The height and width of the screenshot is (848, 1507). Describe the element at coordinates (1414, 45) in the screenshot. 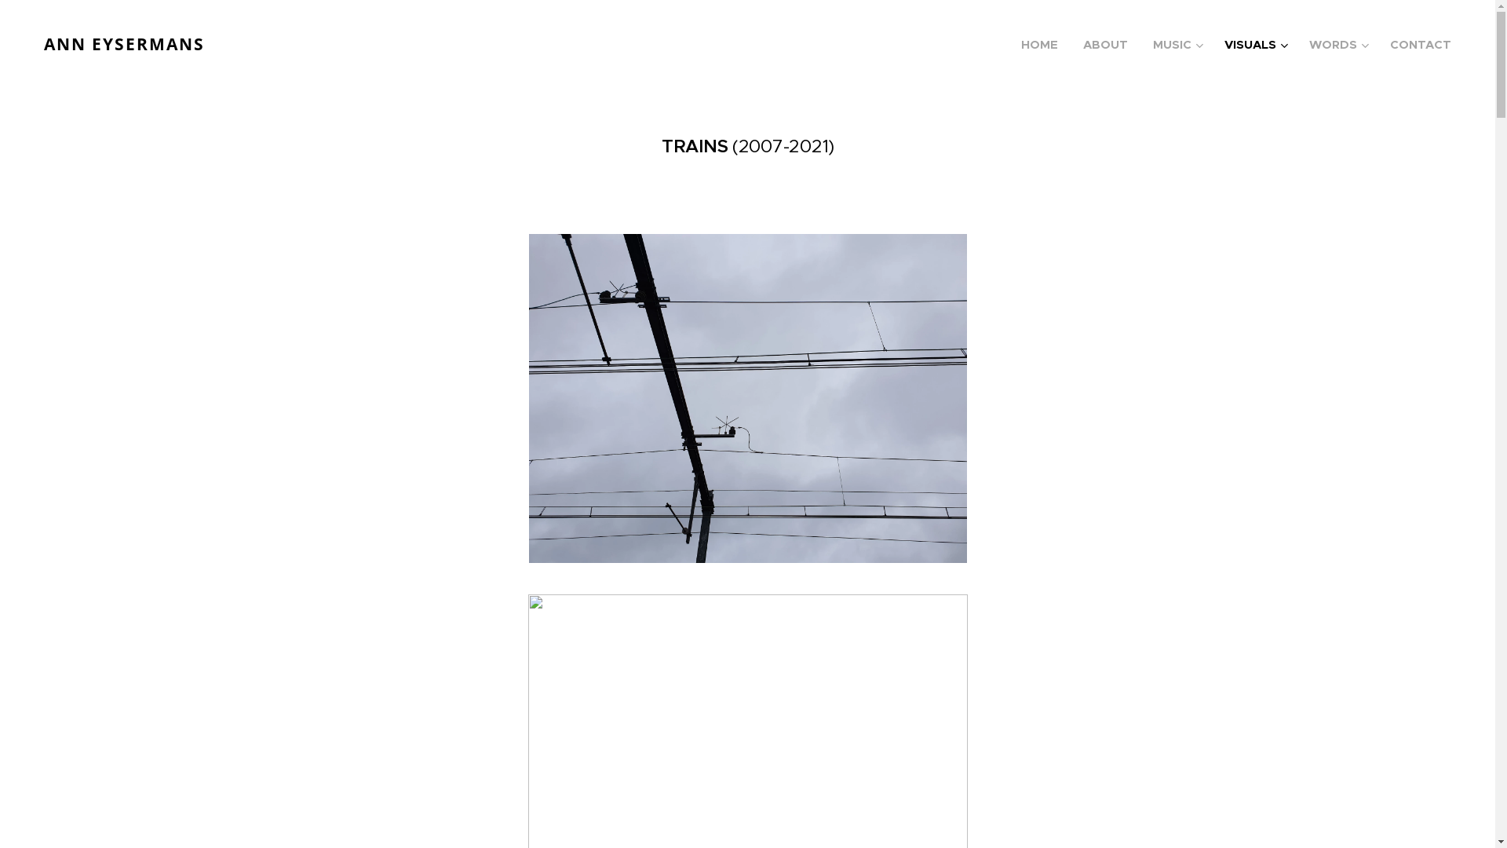

I see `CONTACT` at that location.